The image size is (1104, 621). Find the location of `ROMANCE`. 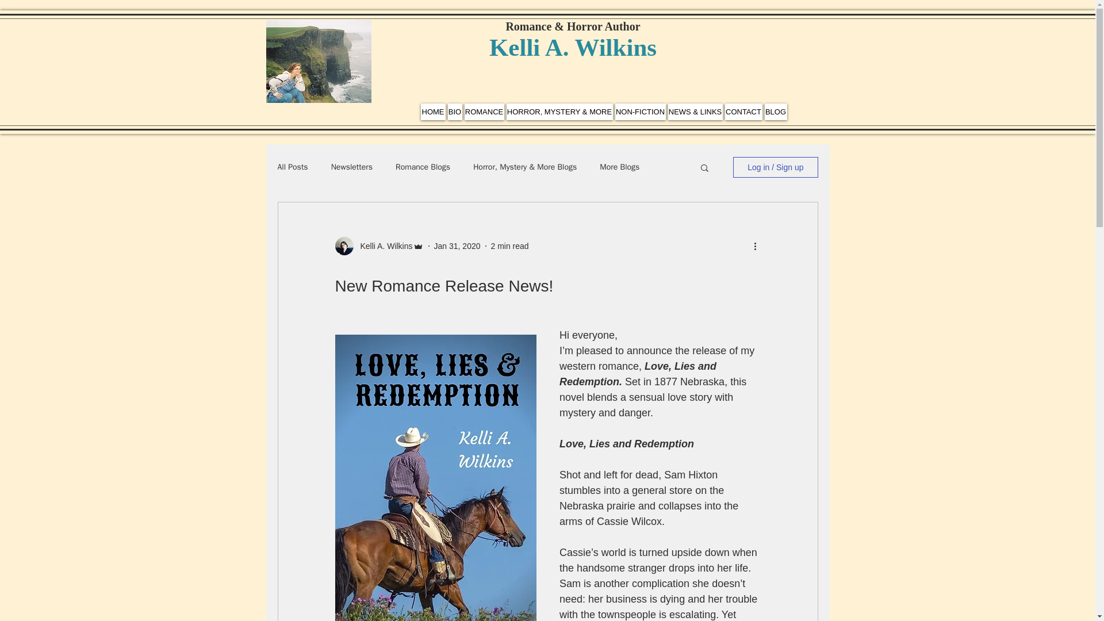

ROMANCE is located at coordinates (484, 112).